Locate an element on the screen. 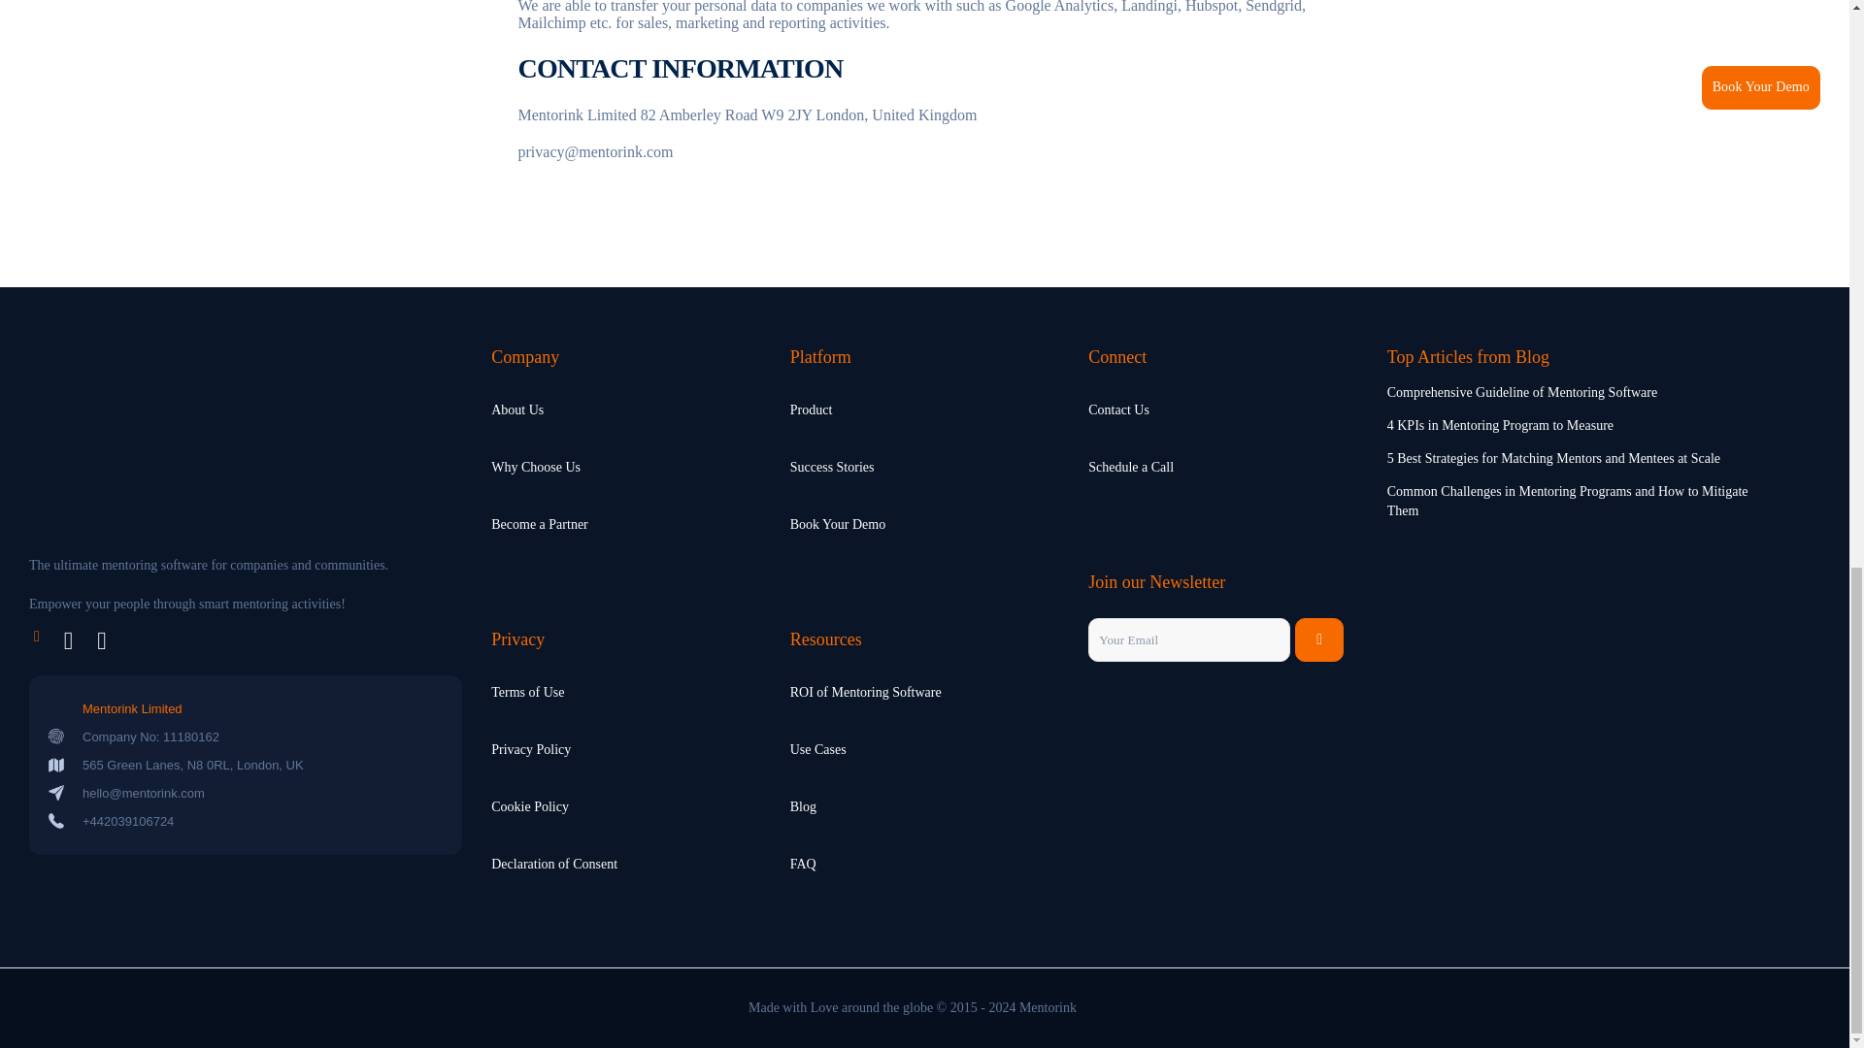  Success Stories is located at coordinates (832, 466).